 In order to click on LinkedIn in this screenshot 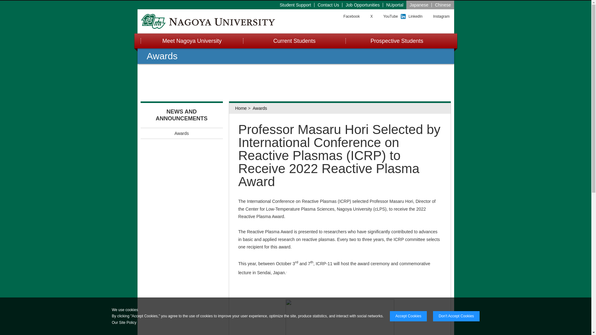, I will do `click(415, 16)`.